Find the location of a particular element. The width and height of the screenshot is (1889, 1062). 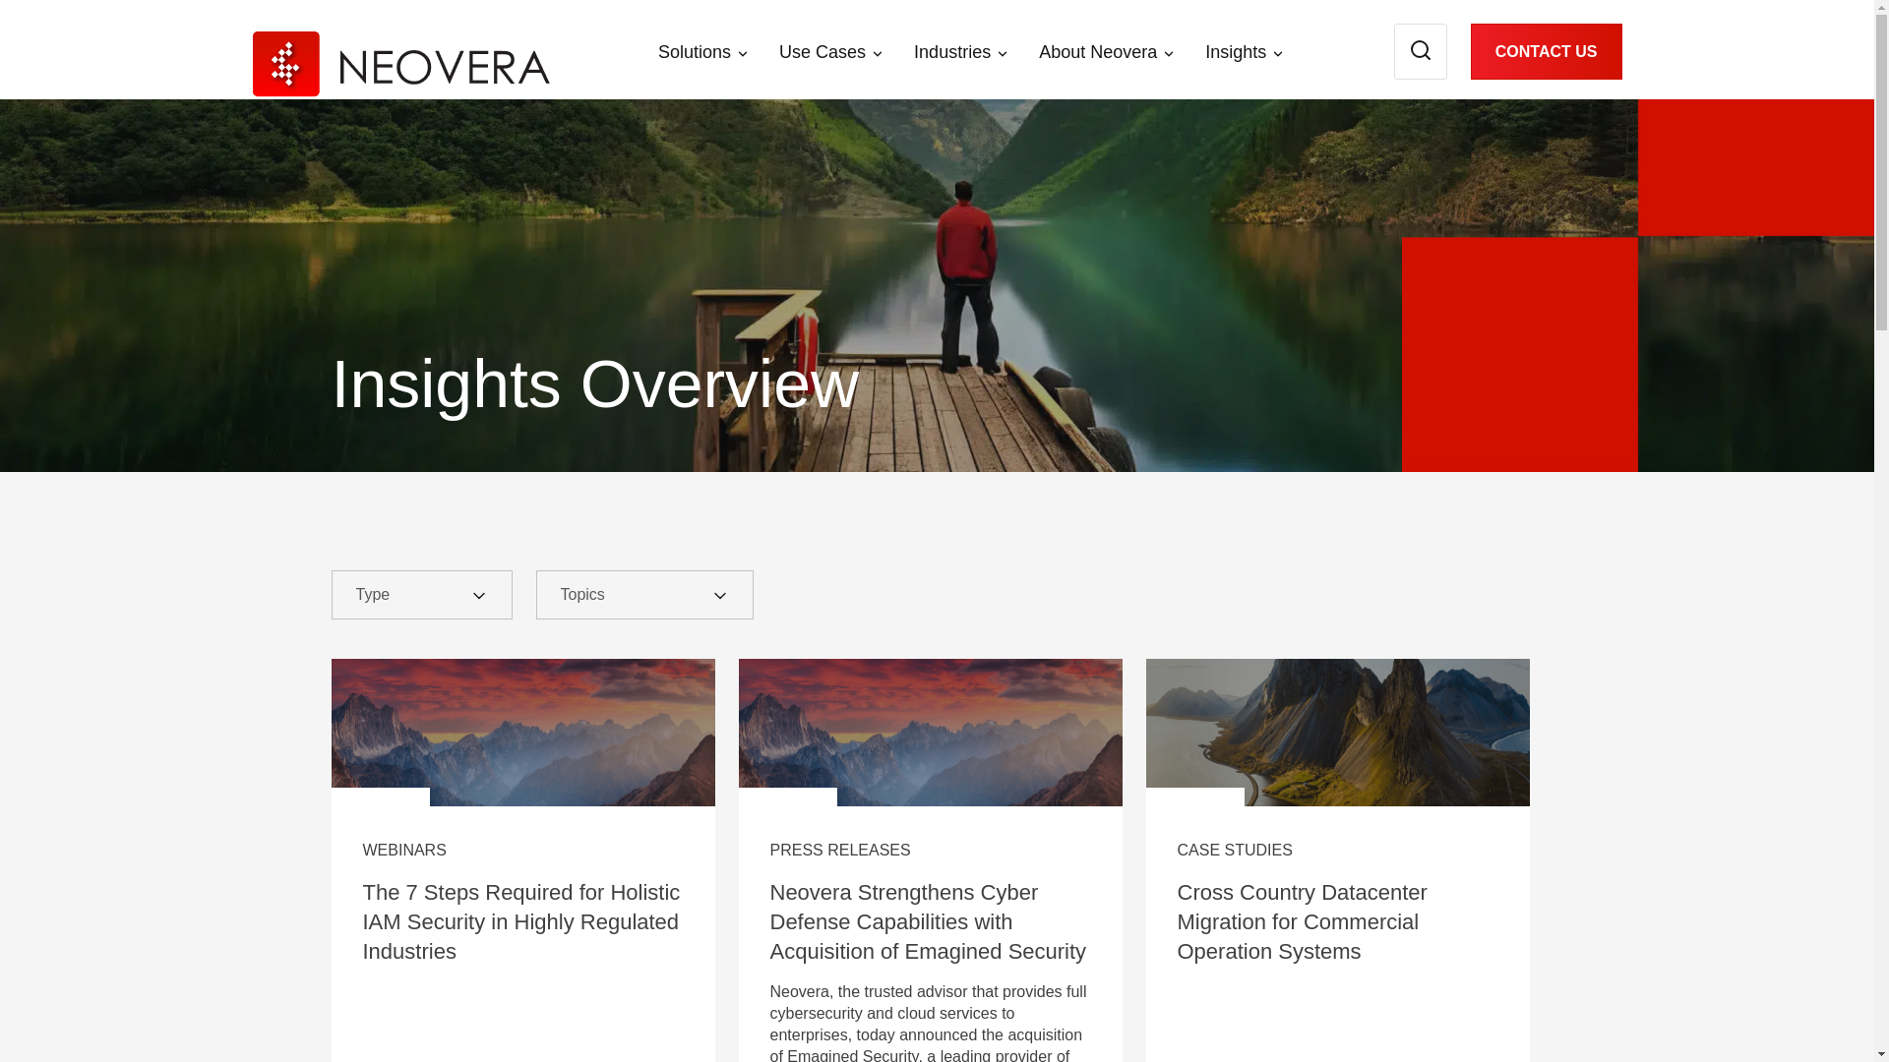

Industries is located at coordinates (952, 51).